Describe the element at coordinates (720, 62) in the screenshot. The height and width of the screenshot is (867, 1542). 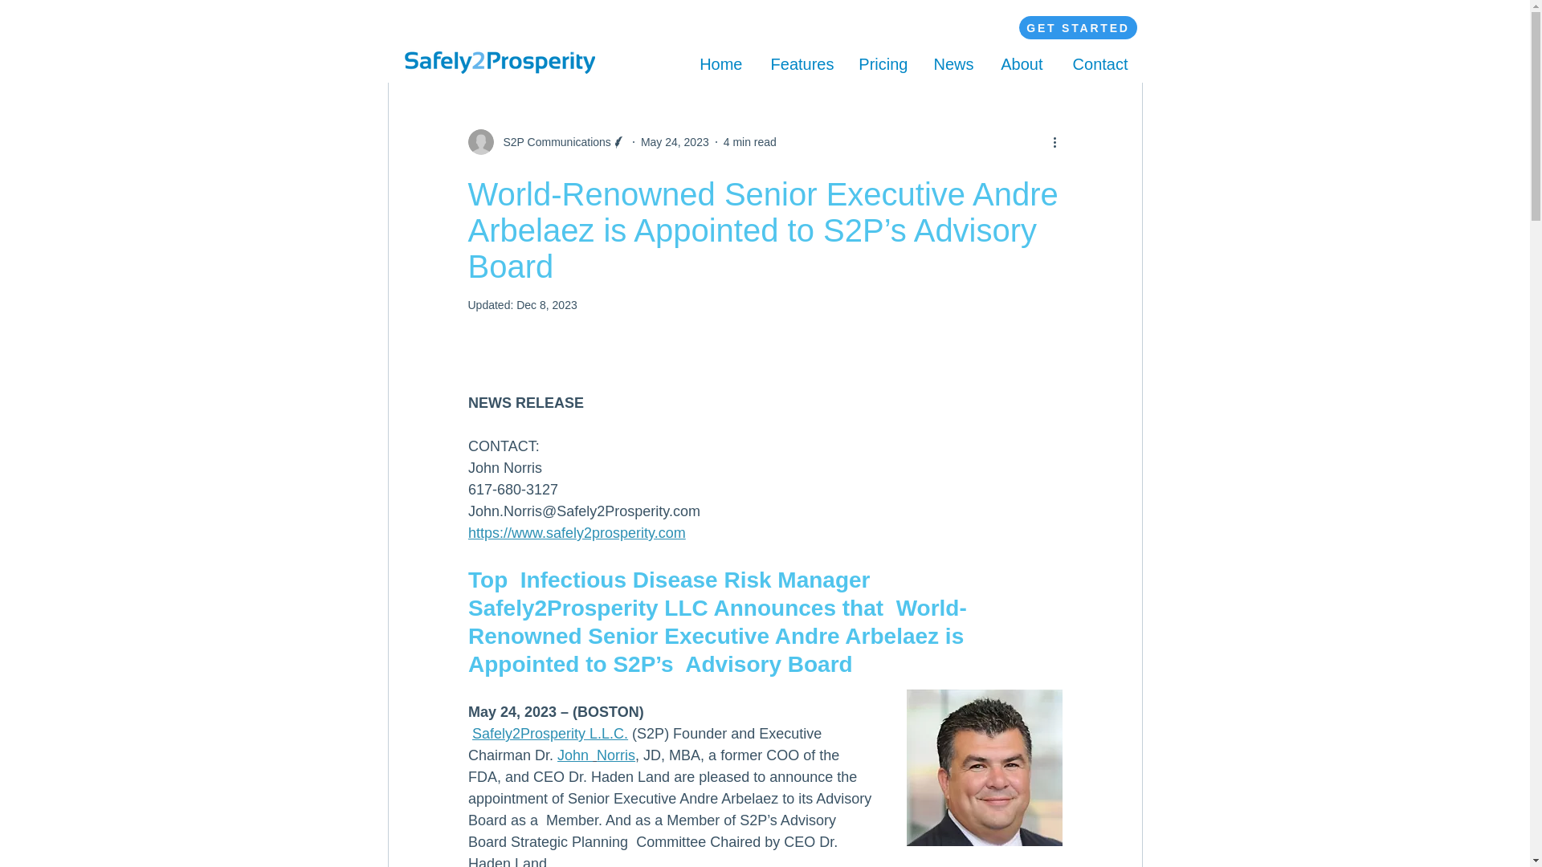
I see `Home` at that location.